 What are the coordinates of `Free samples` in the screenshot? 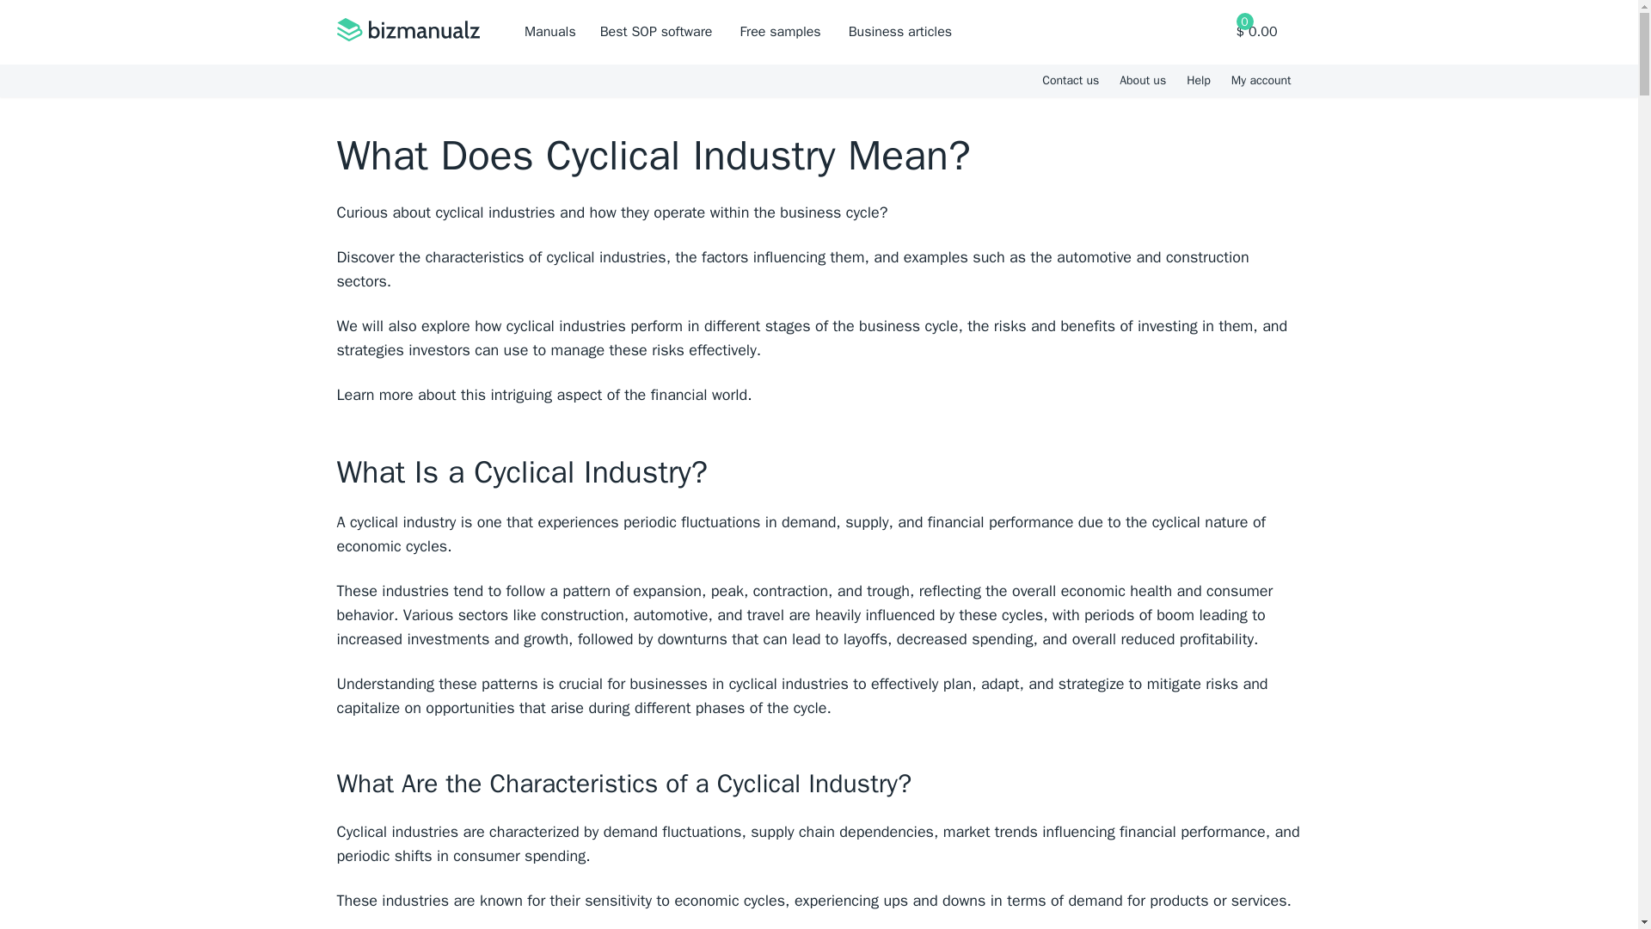 It's located at (780, 32).